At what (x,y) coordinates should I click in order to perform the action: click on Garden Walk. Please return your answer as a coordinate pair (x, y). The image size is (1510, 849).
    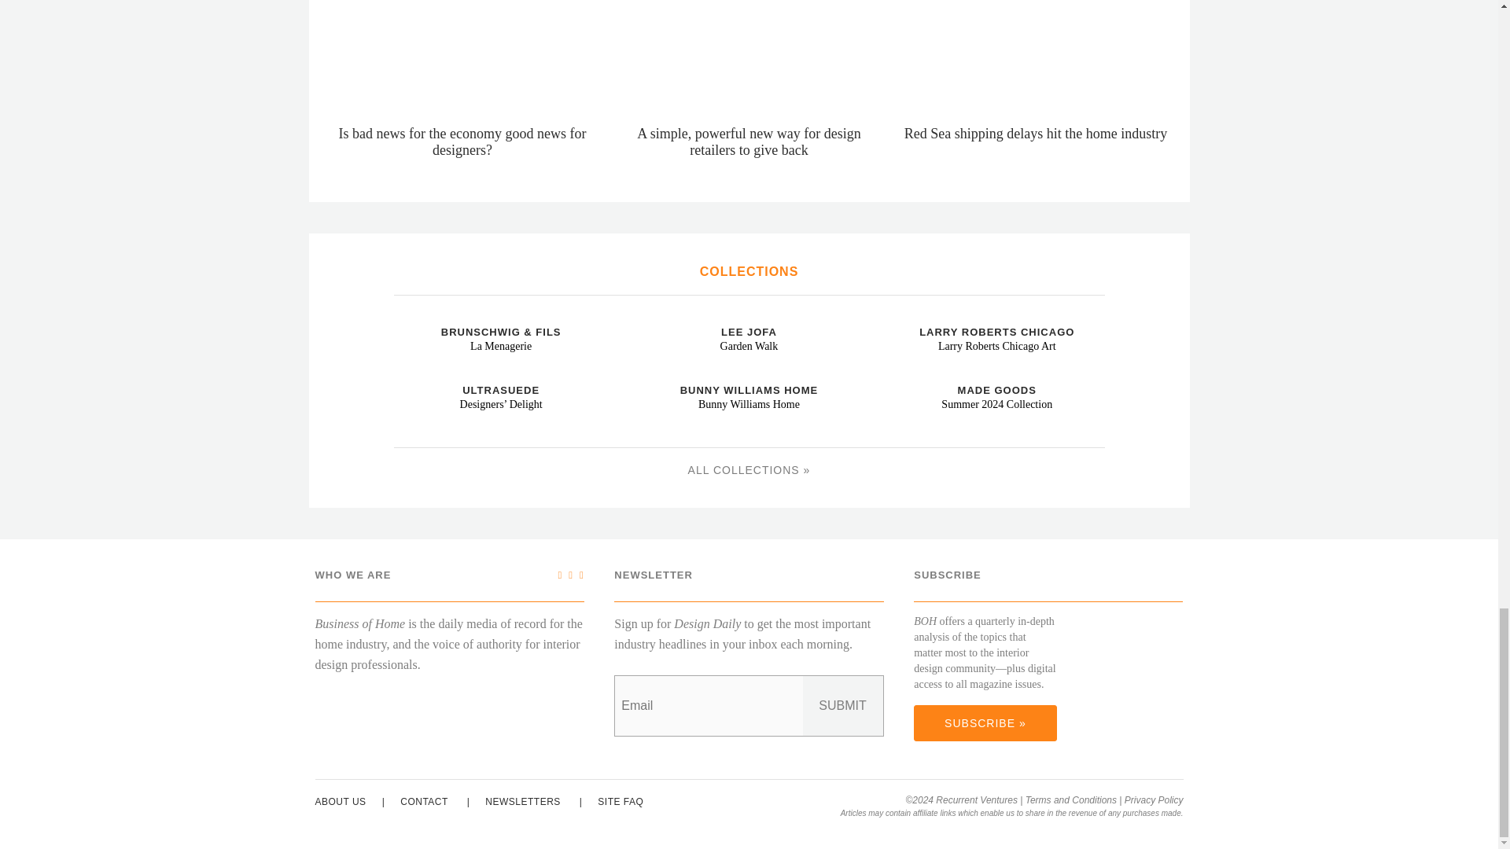
    Looking at the image, I should click on (648, 318).